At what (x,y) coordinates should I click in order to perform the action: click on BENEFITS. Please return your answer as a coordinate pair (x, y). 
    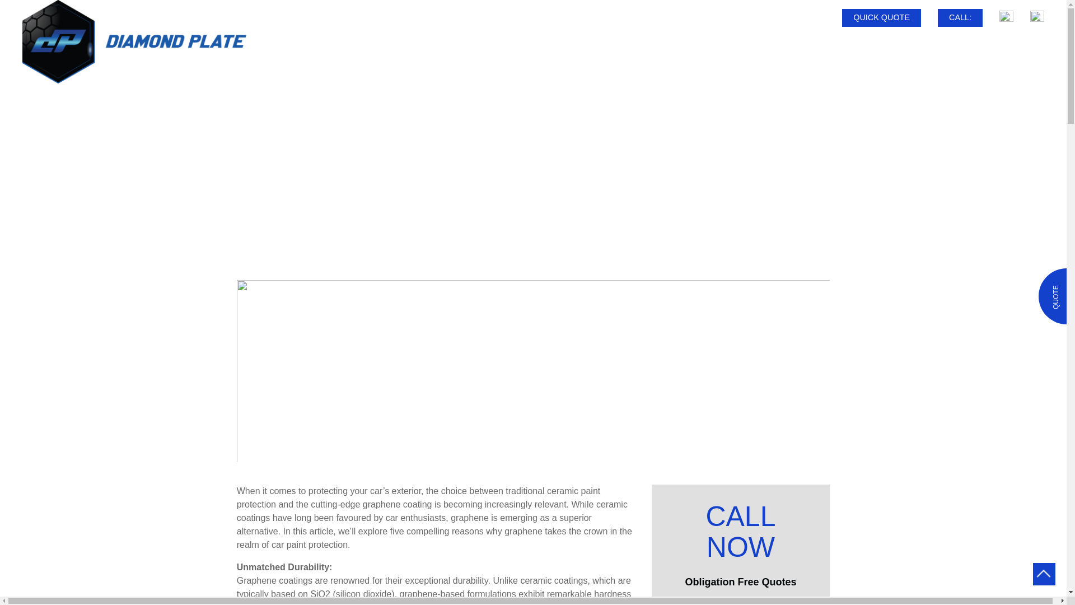
    Looking at the image, I should click on (868, 45).